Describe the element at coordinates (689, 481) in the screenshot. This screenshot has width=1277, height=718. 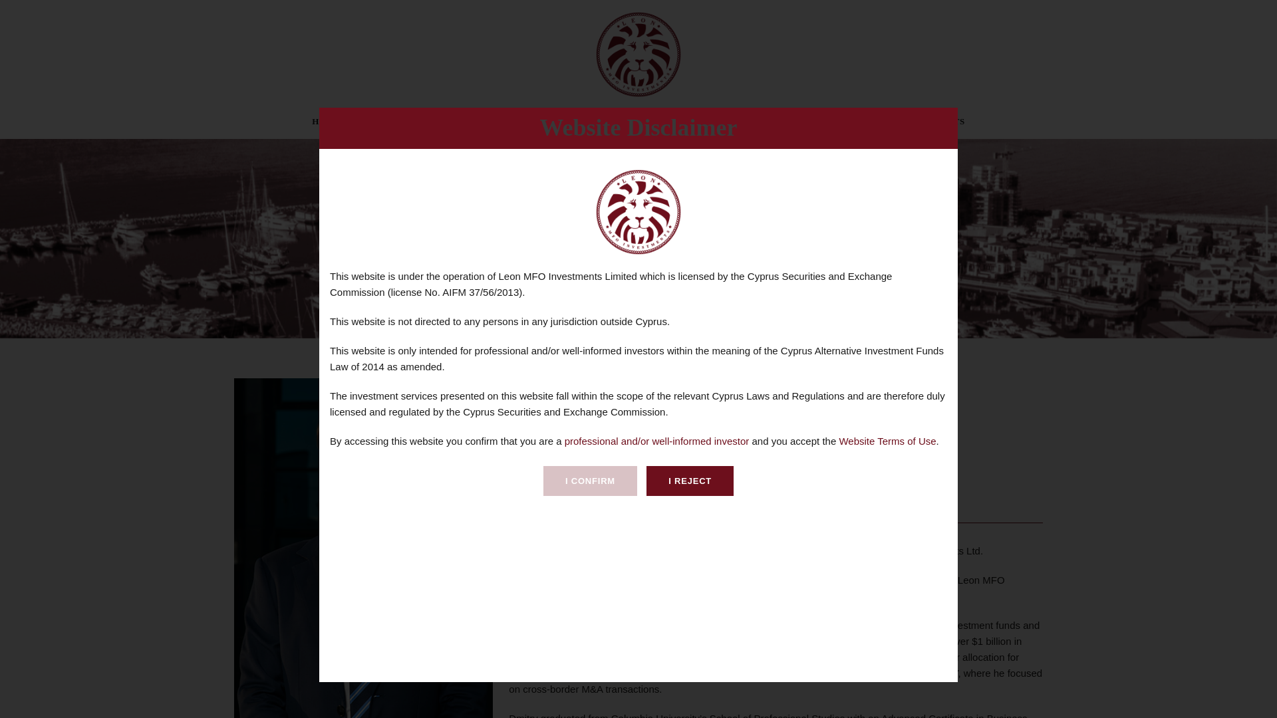
I see `I reject` at that location.